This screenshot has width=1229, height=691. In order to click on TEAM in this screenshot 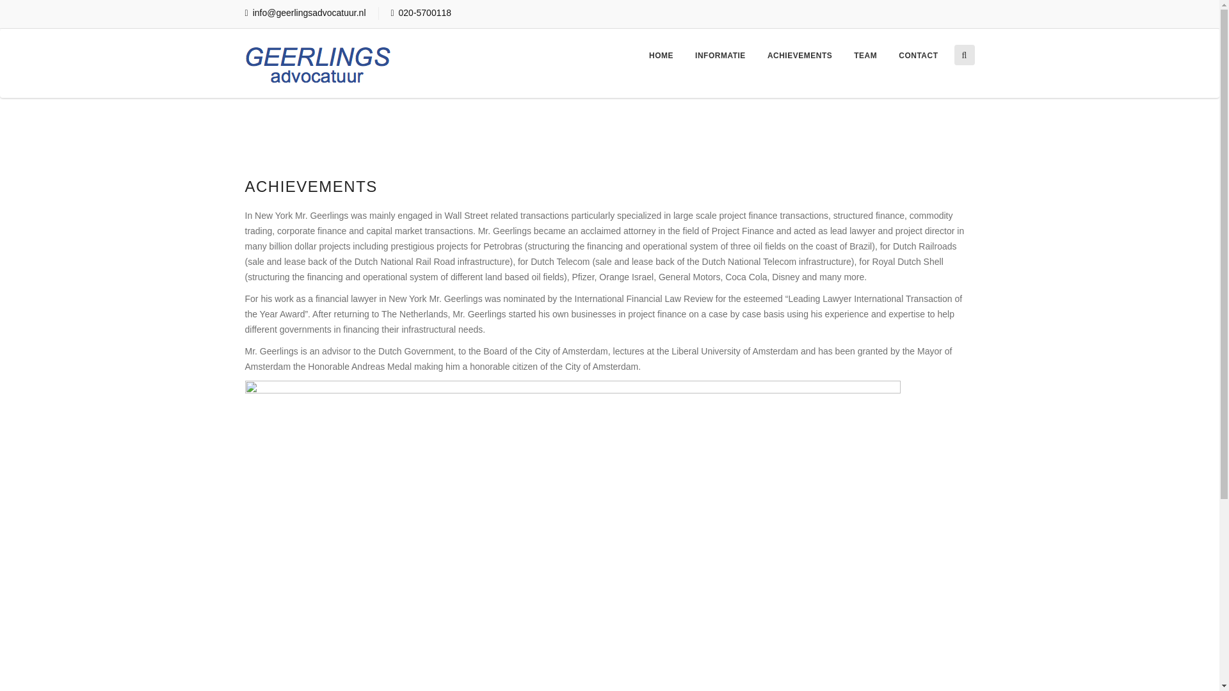, I will do `click(865, 56)`.